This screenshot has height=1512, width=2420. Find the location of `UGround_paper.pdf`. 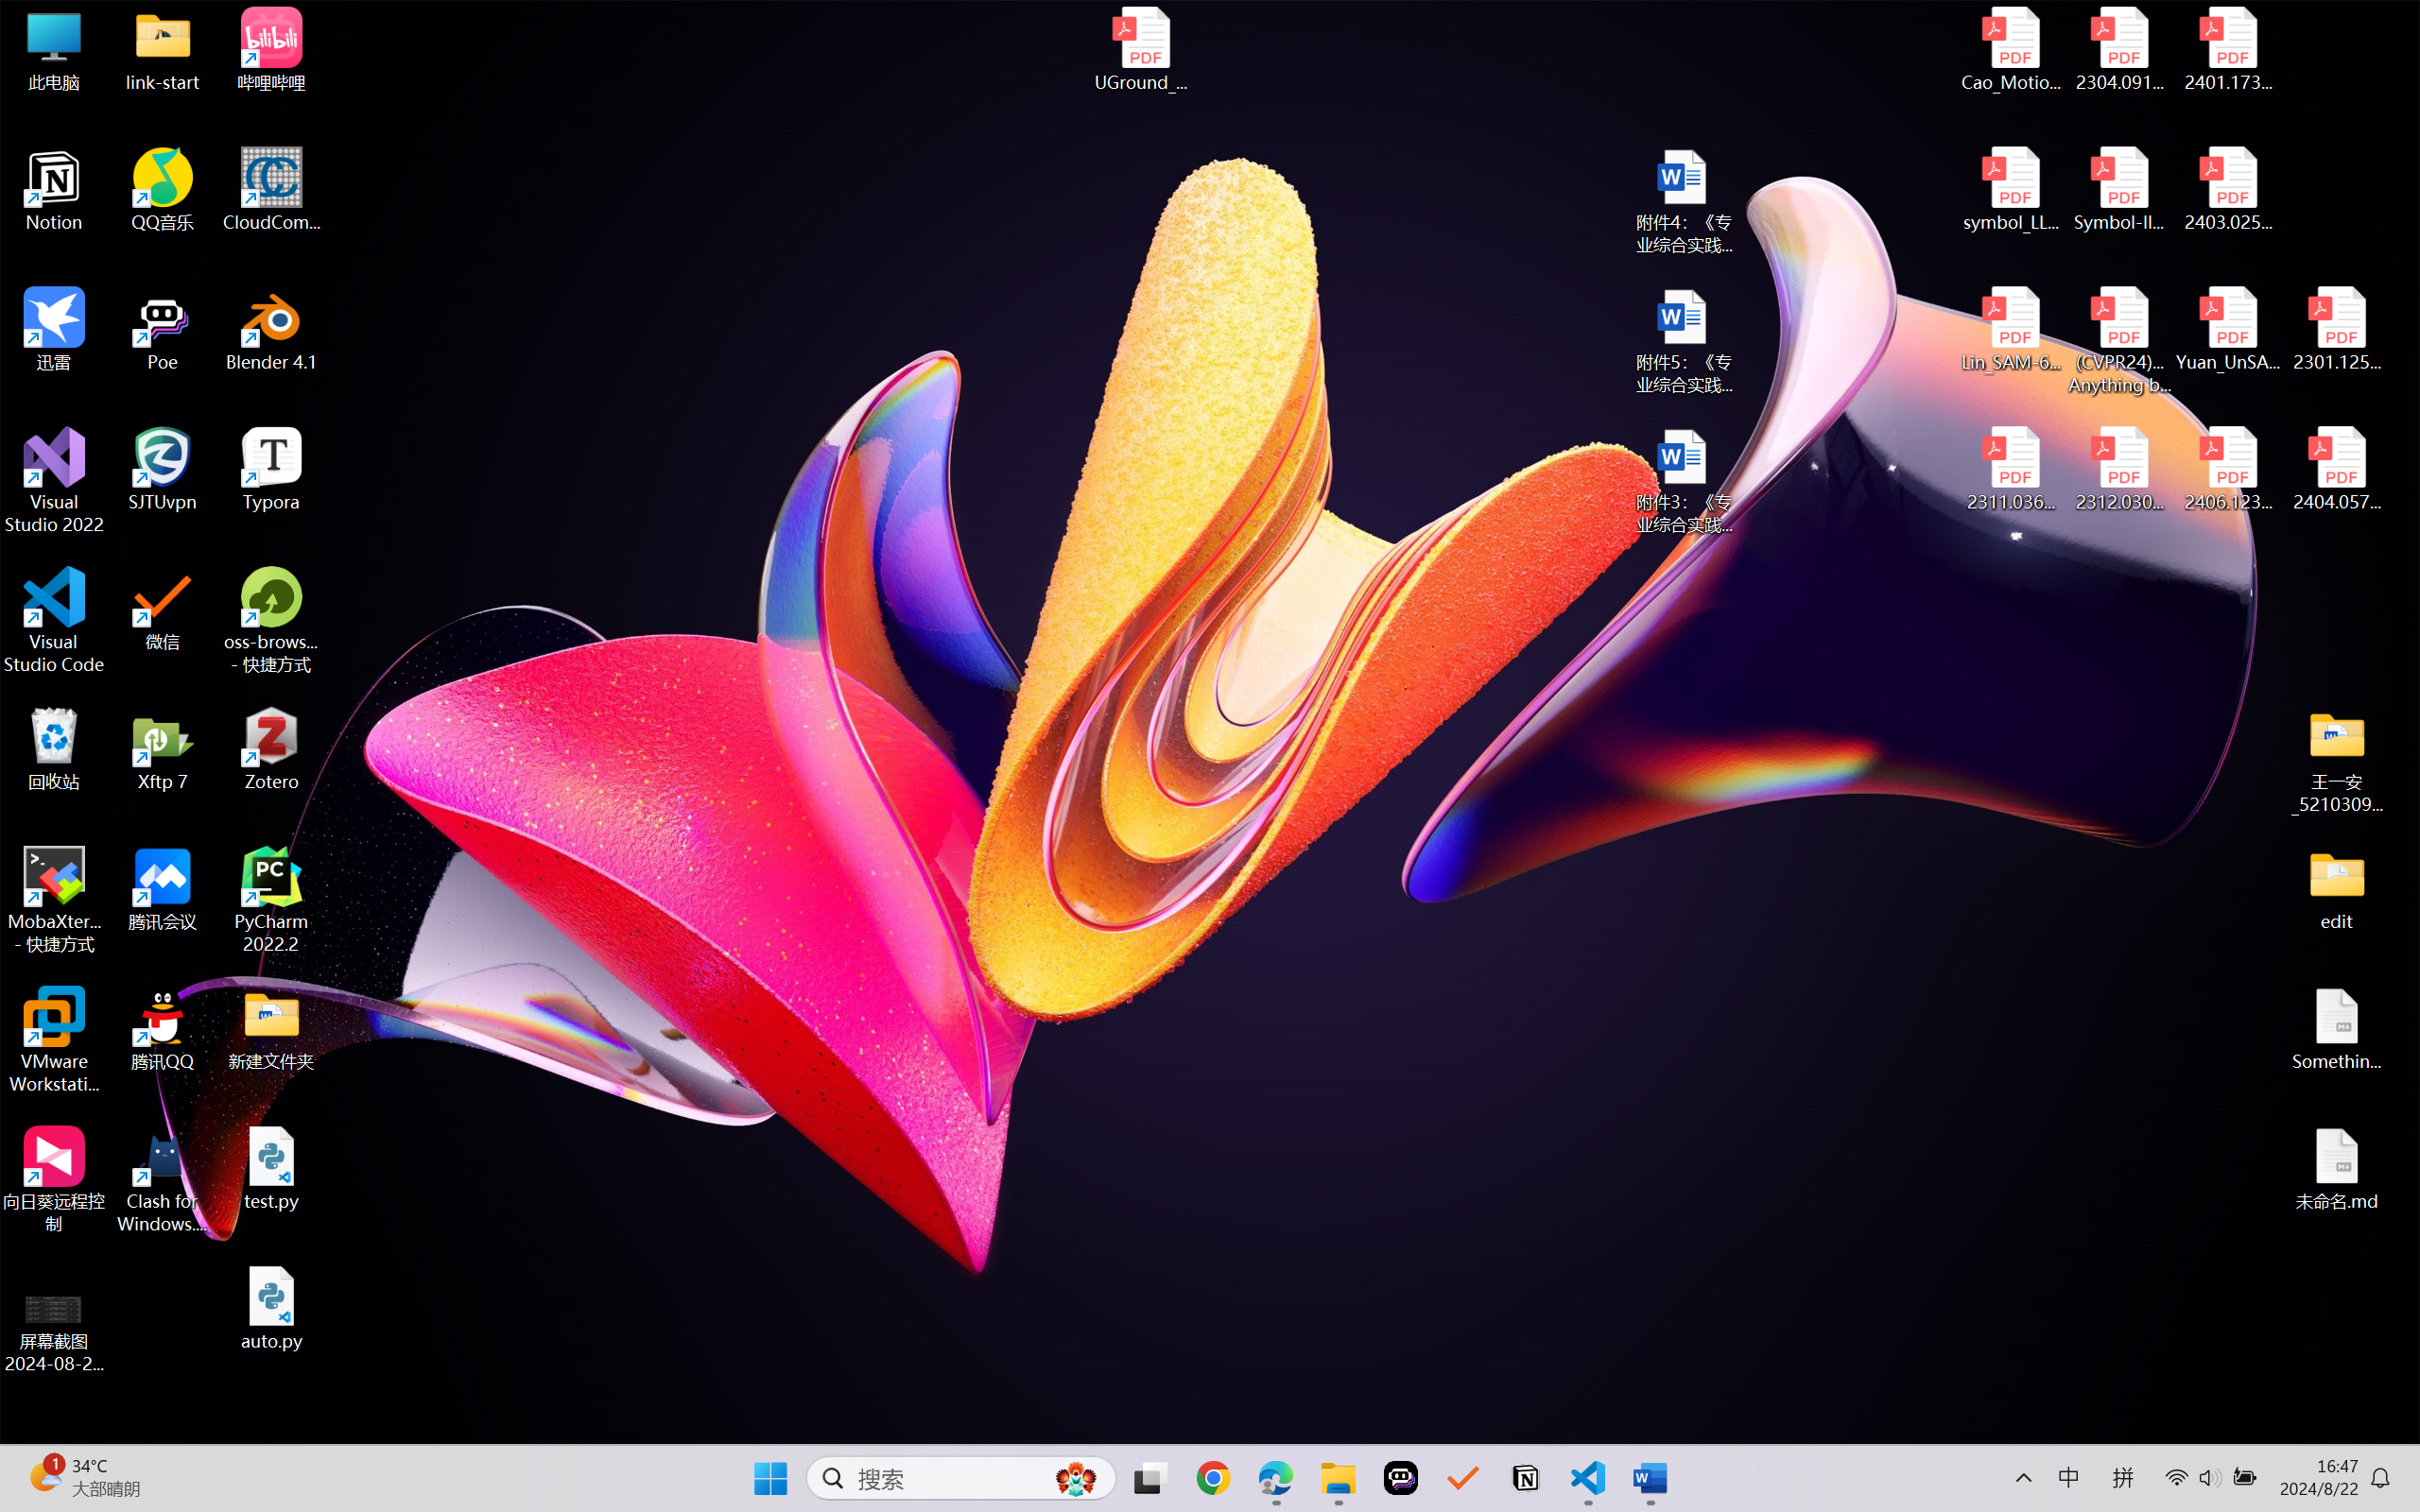

UGround_paper.pdf is located at coordinates (1140, 49).